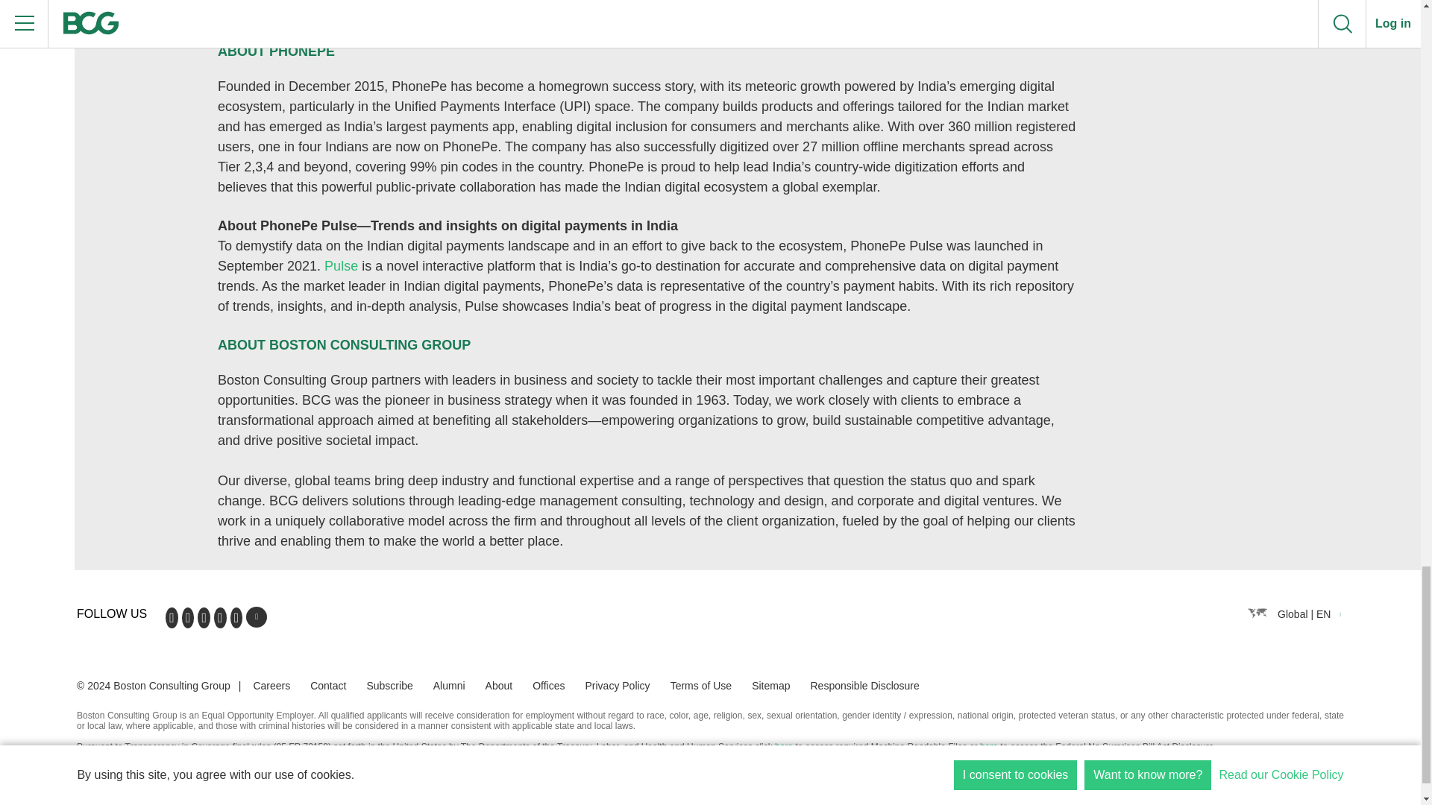  Describe the element at coordinates (864, 685) in the screenshot. I see `Responsible Disclosure` at that location.